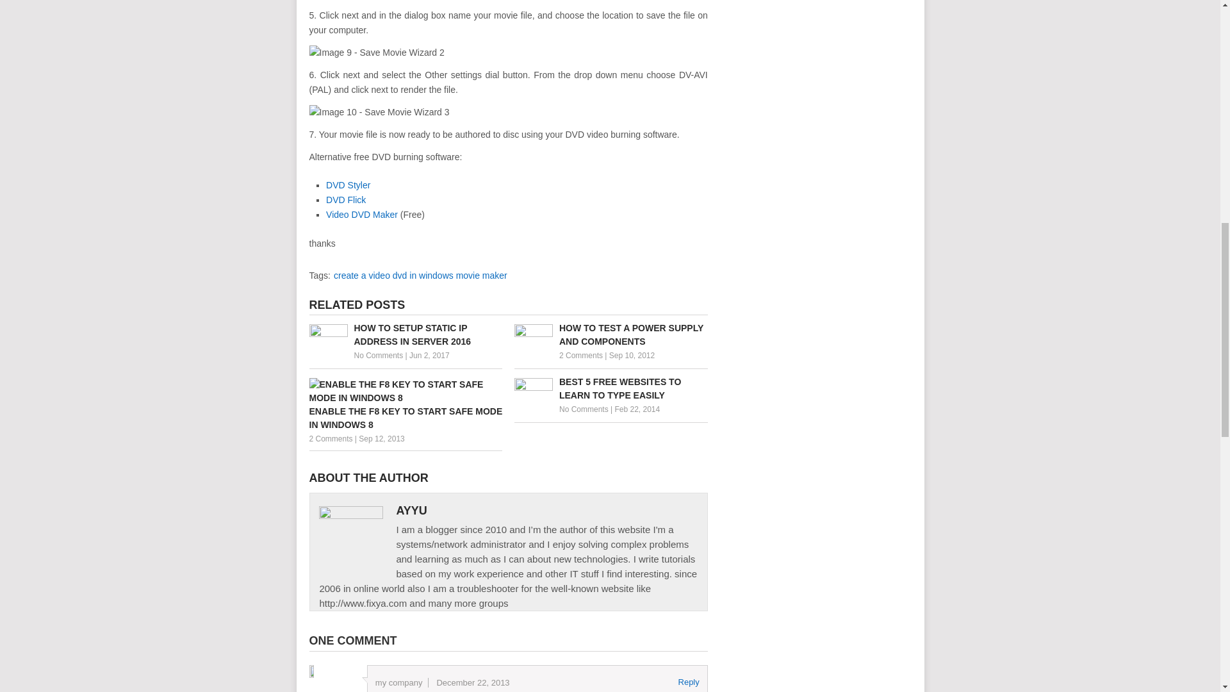 This screenshot has width=1230, height=692. What do you see at coordinates (347, 185) in the screenshot?
I see `DVD Styler` at bounding box center [347, 185].